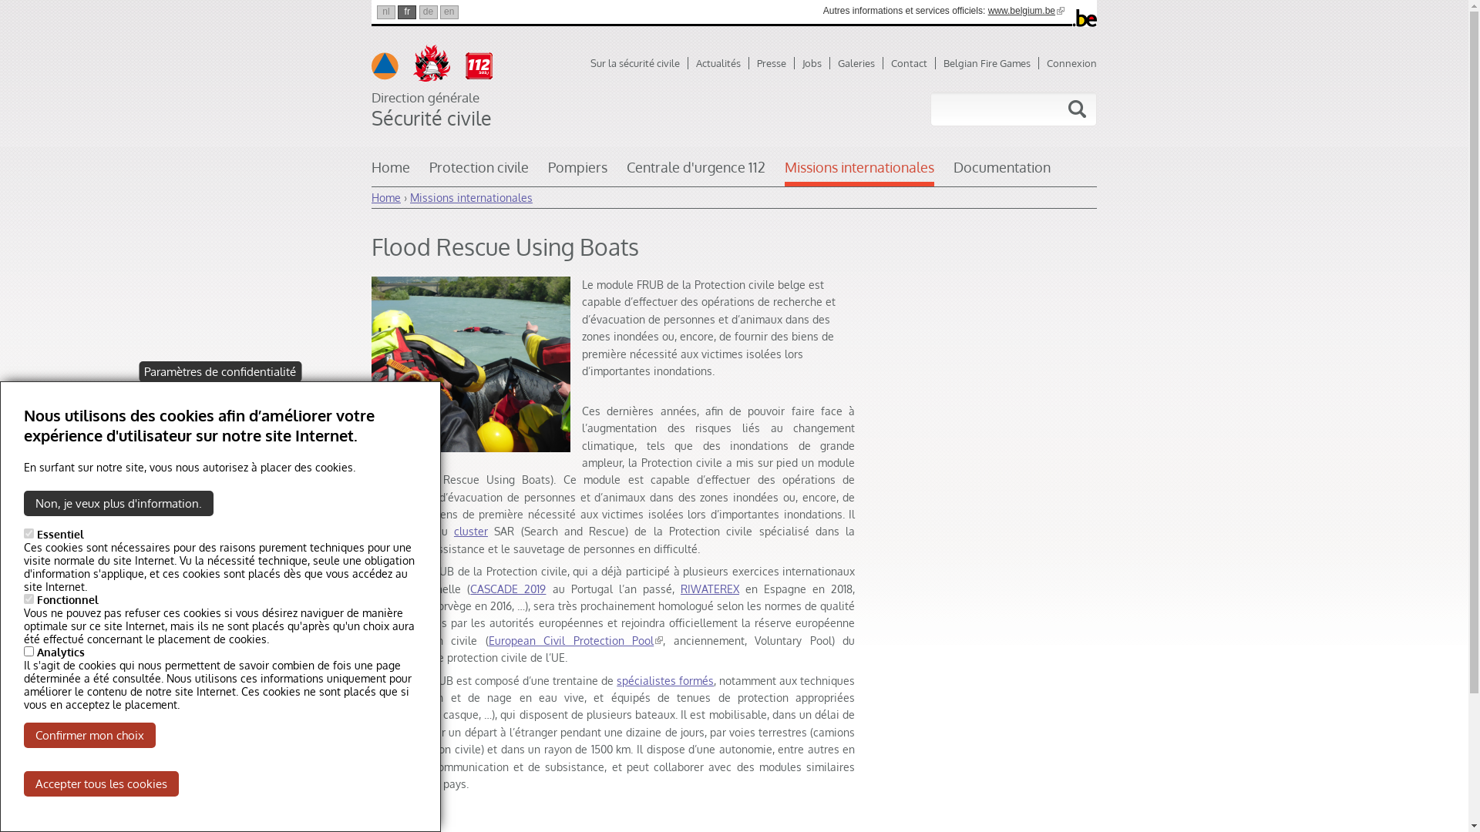 The height and width of the screenshot is (832, 1480). What do you see at coordinates (982, 109) in the screenshot?
I see `Saisissez les termes que vous voulez rechercher.` at bounding box center [982, 109].